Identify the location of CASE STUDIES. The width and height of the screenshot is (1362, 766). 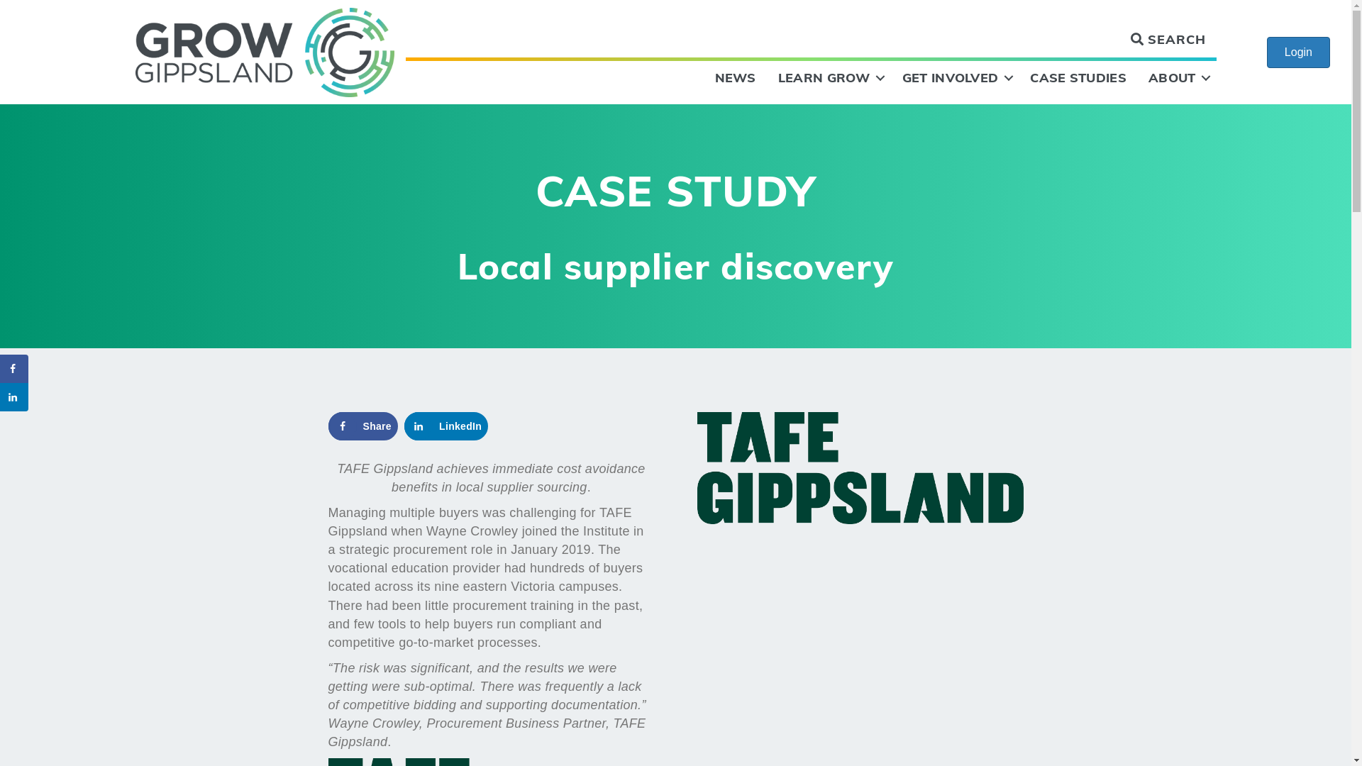
(1078, 78).